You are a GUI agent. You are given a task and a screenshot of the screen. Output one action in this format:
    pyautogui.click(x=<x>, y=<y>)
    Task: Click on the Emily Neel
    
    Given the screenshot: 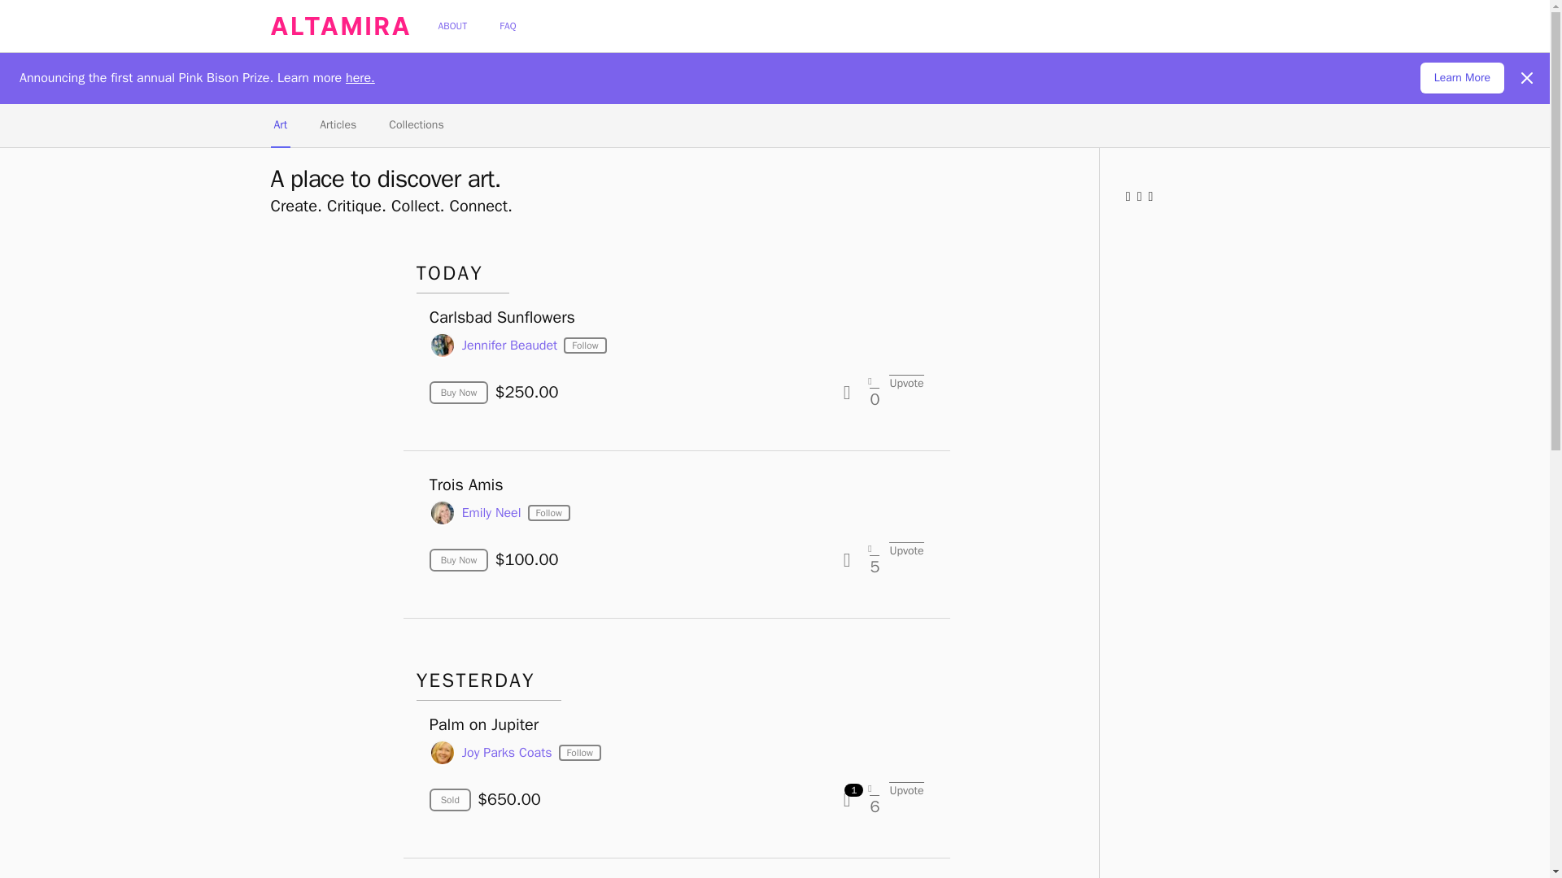 What is the action you would take?
    pyautogui.click(x=491, y=511)
    